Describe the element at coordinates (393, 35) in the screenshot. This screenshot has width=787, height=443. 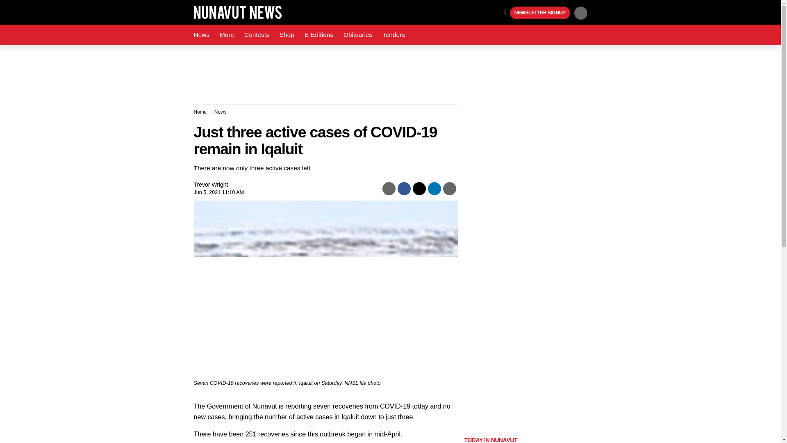
I see `Tenders` at that location.